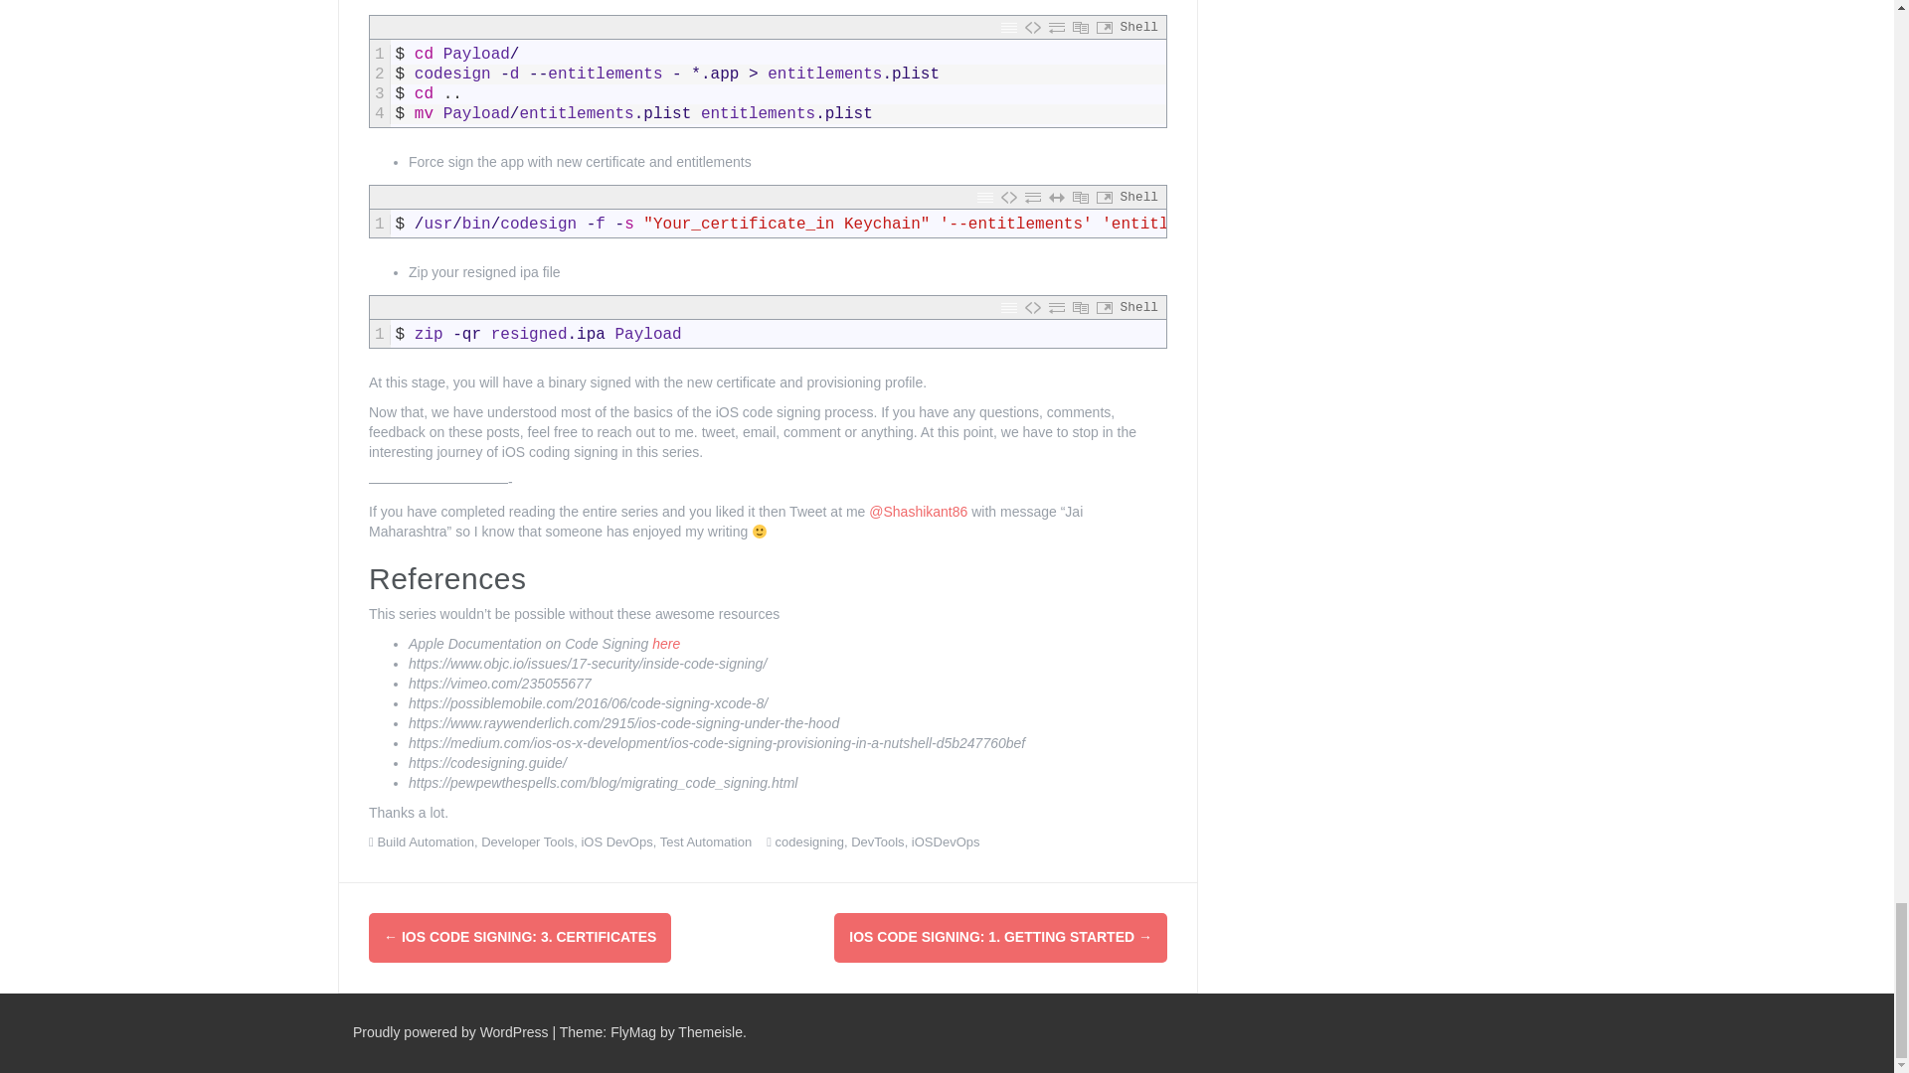 This screenshot has height=1073, width=1909. Describe the element at coordinates (425, 843) in the screenshot. I see `Build Automation` at that location.